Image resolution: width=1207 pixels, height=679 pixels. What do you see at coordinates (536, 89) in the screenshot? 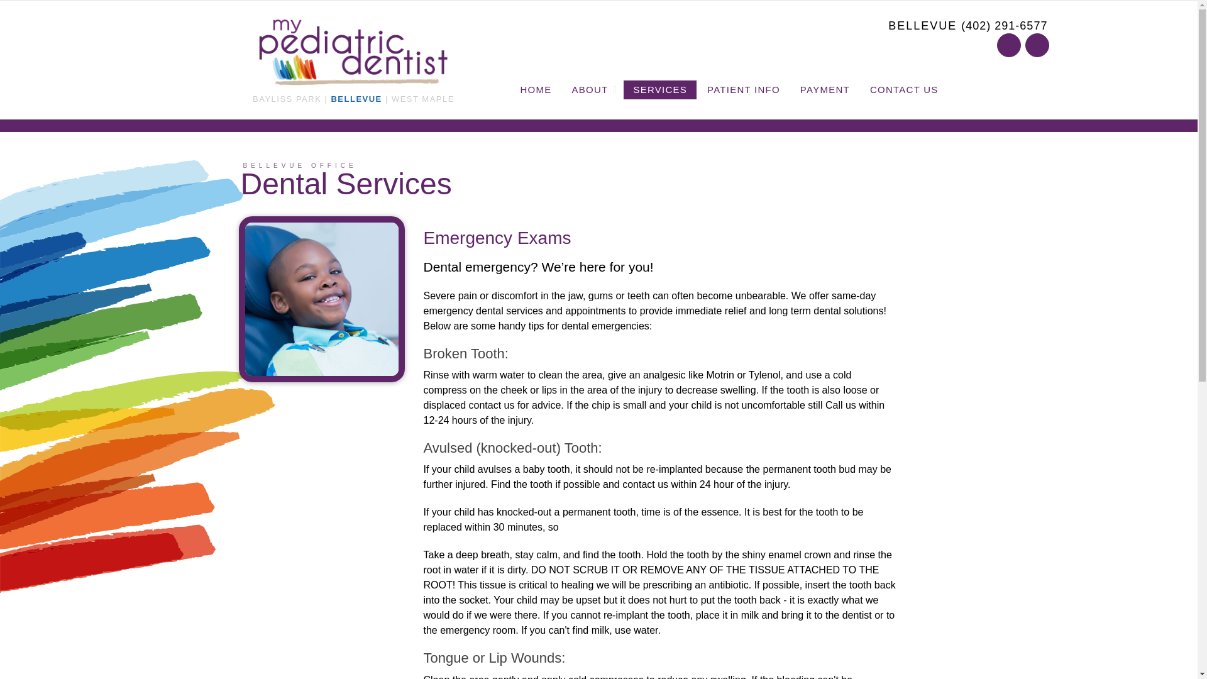
I see `HOME` at bounding box center [536, 89].